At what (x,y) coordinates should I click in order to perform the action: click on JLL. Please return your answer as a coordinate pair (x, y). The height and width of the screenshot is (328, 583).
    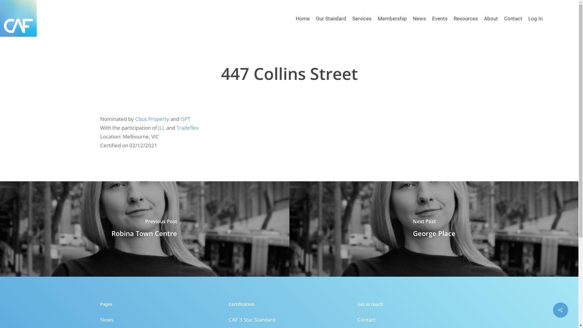
    Looking at the image, I should click on (162, 128).